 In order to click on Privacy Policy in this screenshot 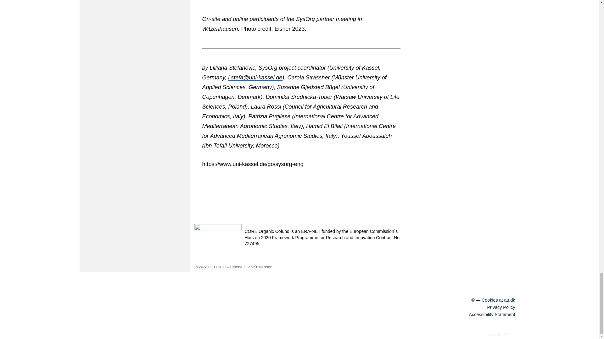, I will do `click(501, 307)`.